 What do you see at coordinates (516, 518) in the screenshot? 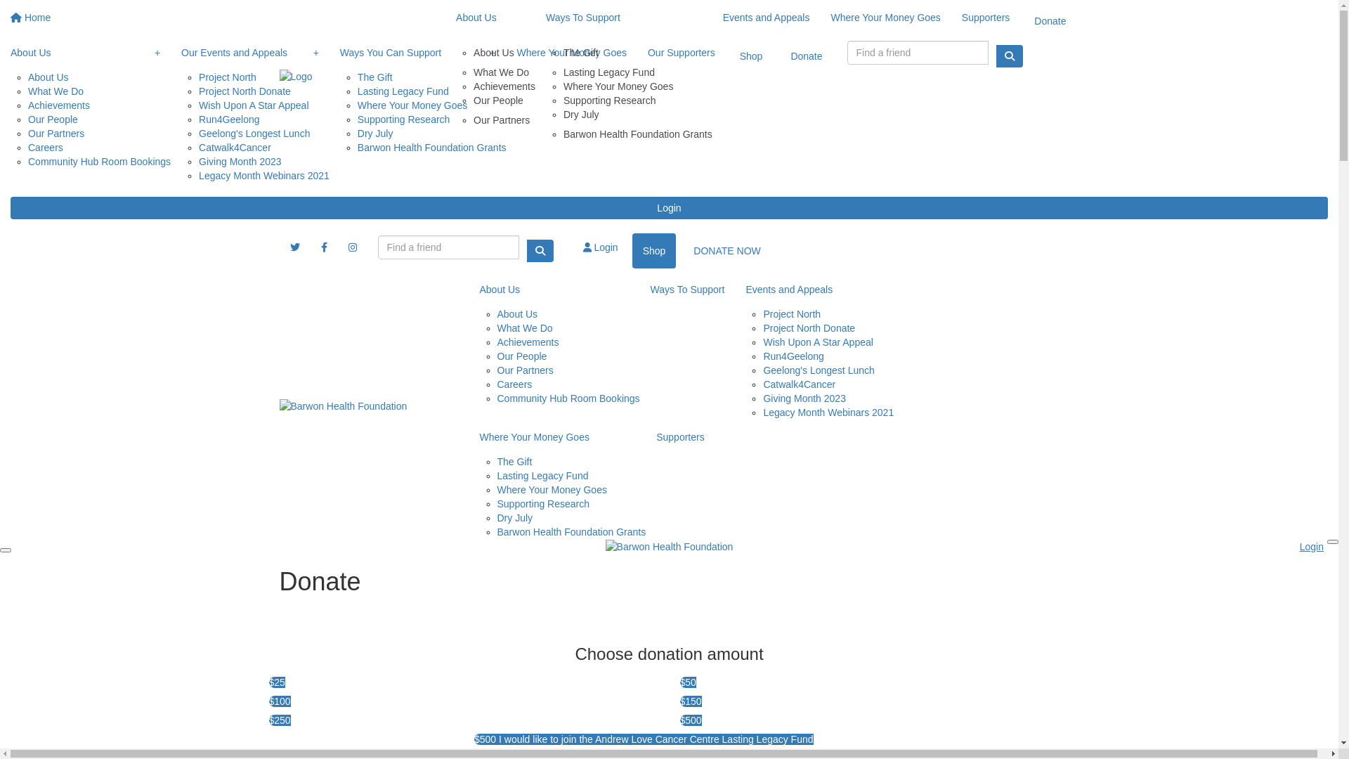
I see `Dry July` at bounding box center [516, 518].